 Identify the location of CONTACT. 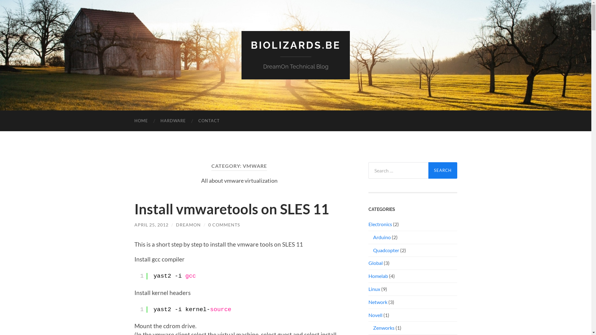
(209, 121).